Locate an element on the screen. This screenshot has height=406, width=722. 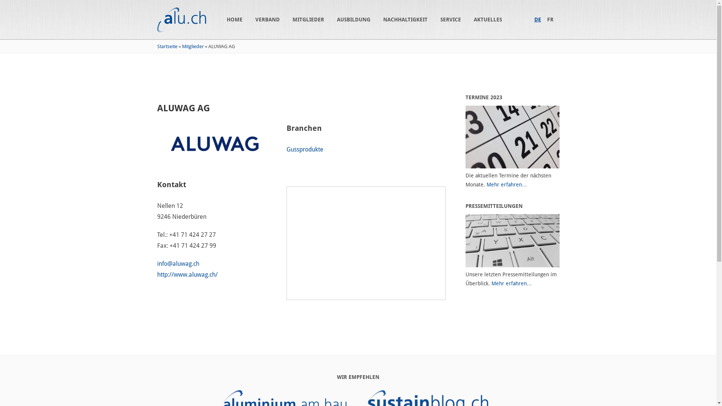
Gussprodukte is located at coordinates (305, 150).